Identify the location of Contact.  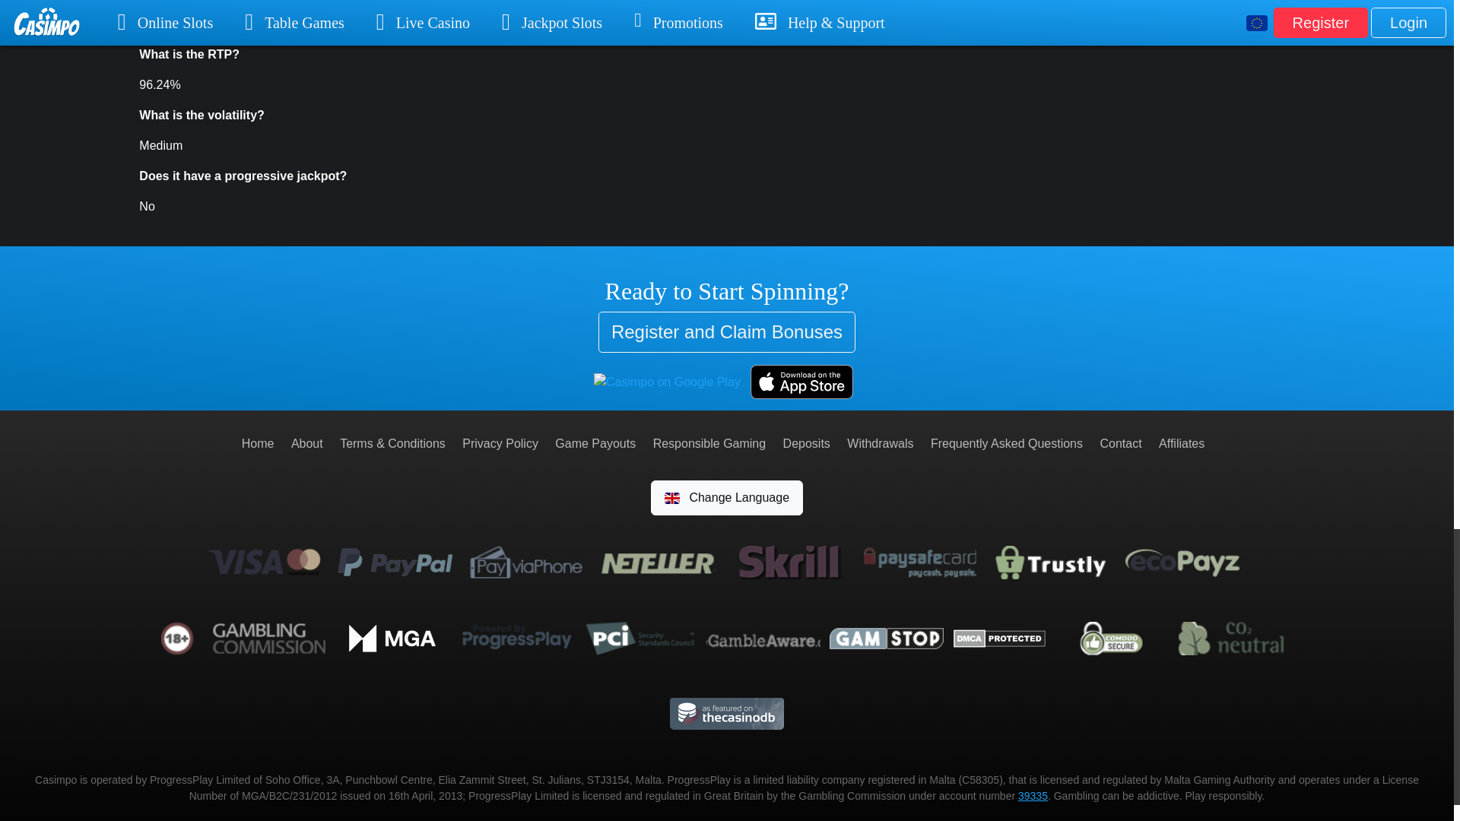
(1120, 442).